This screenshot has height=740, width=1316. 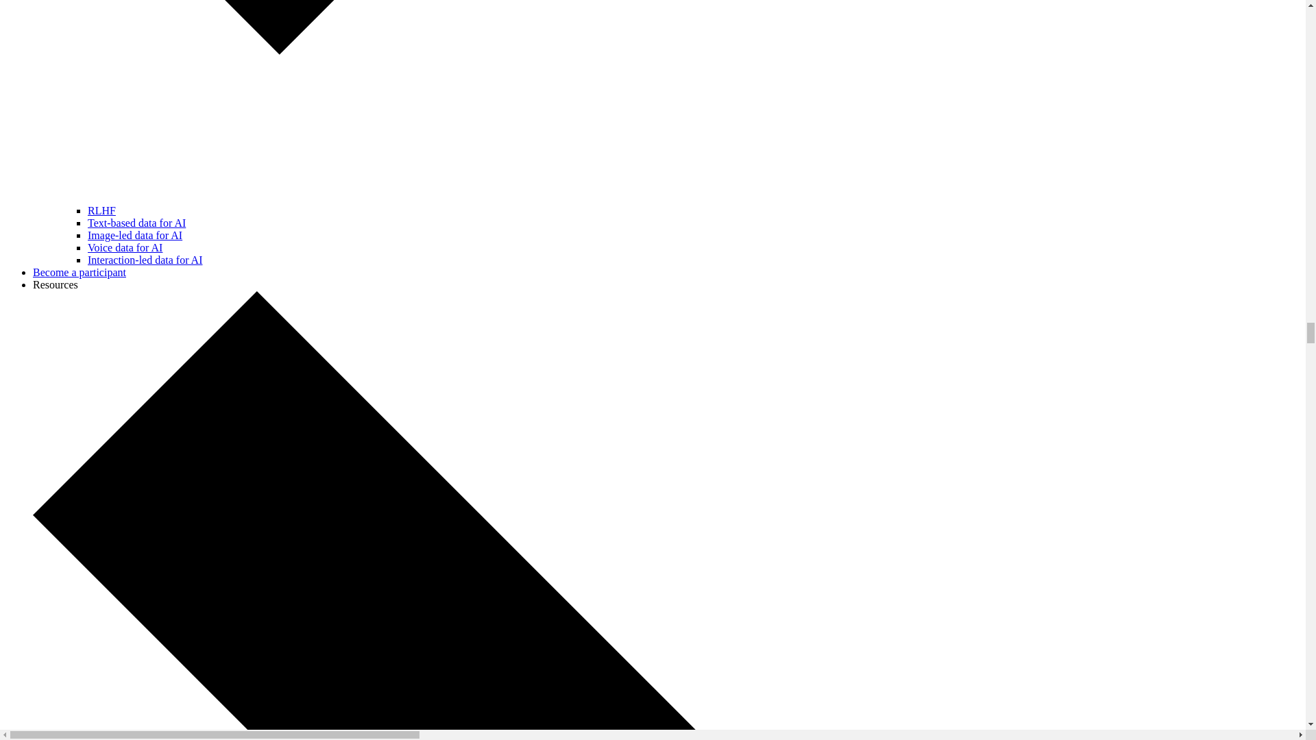 What do you see at coordinates (125, 248) in the screenshot?
I see `Voice data for AI` at bounding box center [125, 248].